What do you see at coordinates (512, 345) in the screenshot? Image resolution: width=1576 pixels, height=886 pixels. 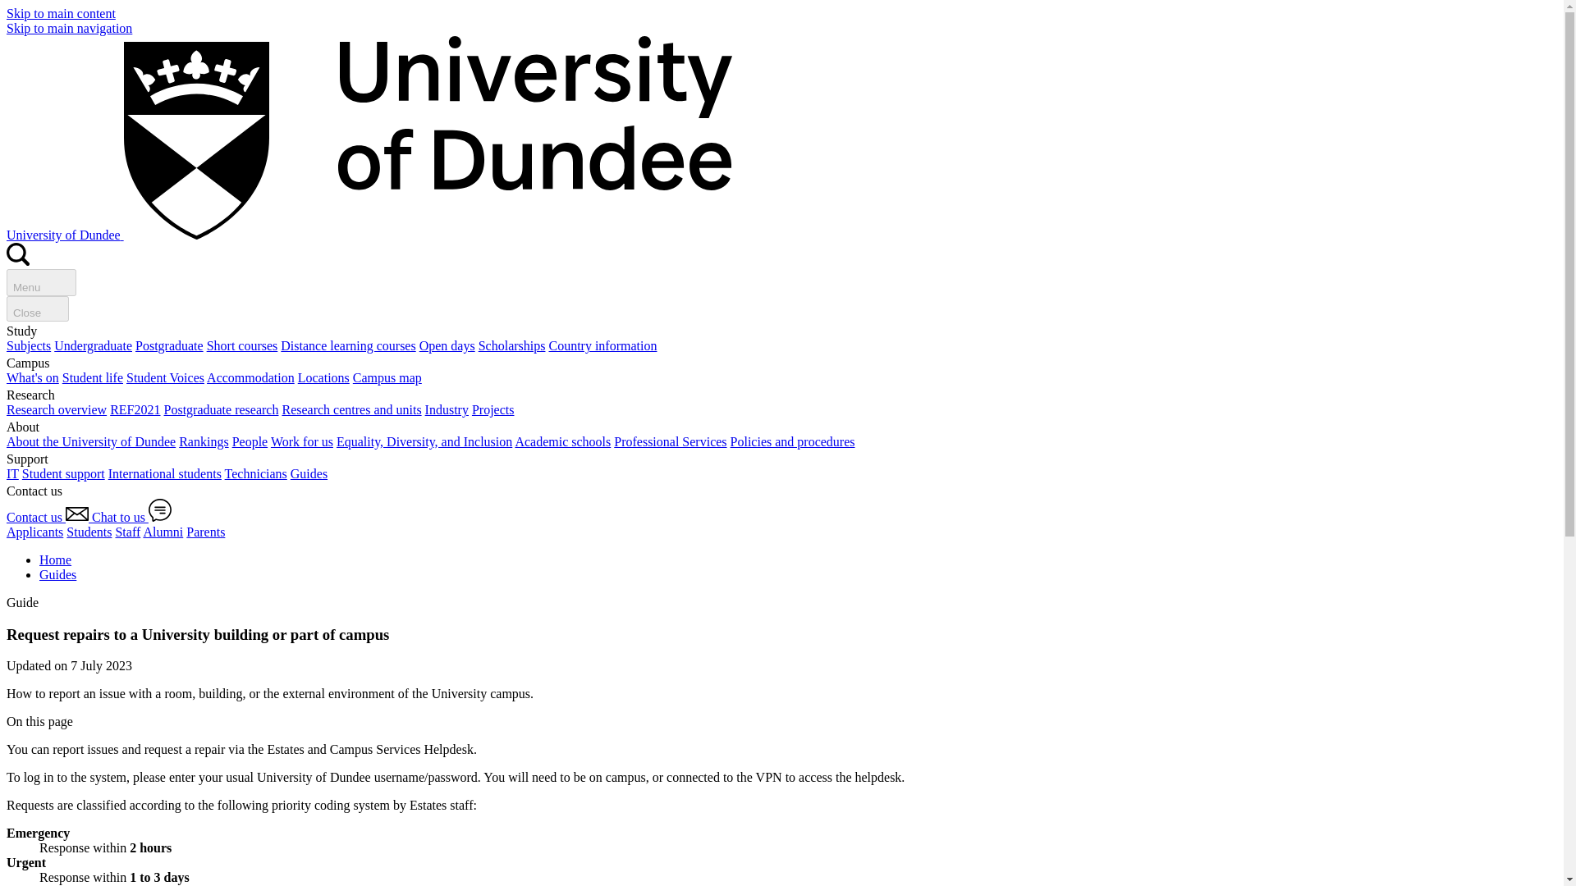 I see `Scholarships` at bounding box center [512, 345].